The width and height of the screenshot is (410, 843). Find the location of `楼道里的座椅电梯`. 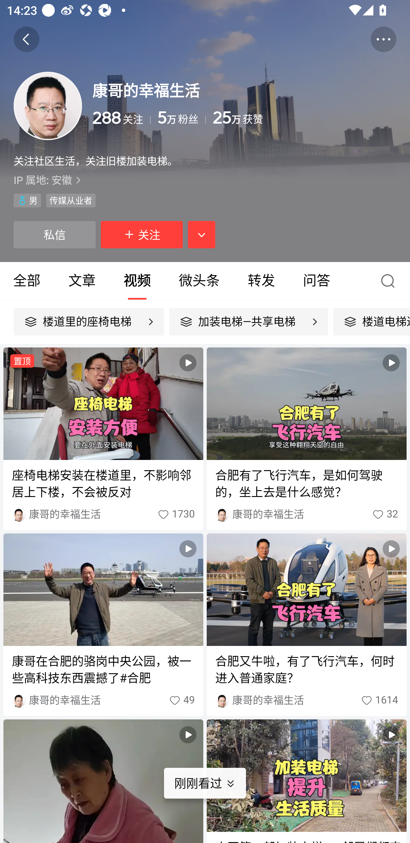

楼道里的座椅电梯 is located at coordinates (89, 322).